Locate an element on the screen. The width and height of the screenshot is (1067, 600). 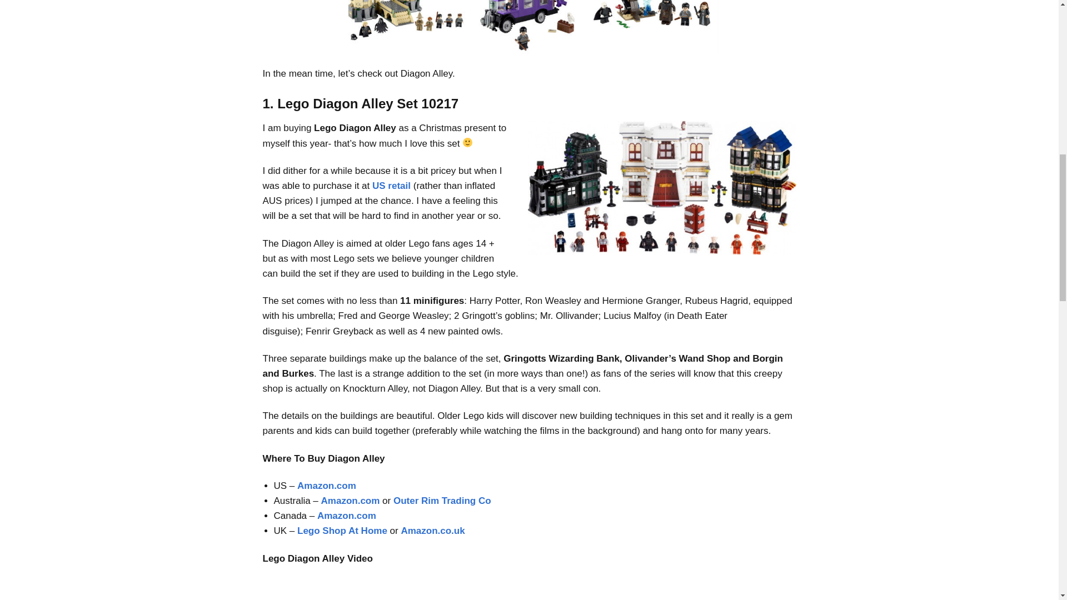
US retail is located at coordinates (393, 186).